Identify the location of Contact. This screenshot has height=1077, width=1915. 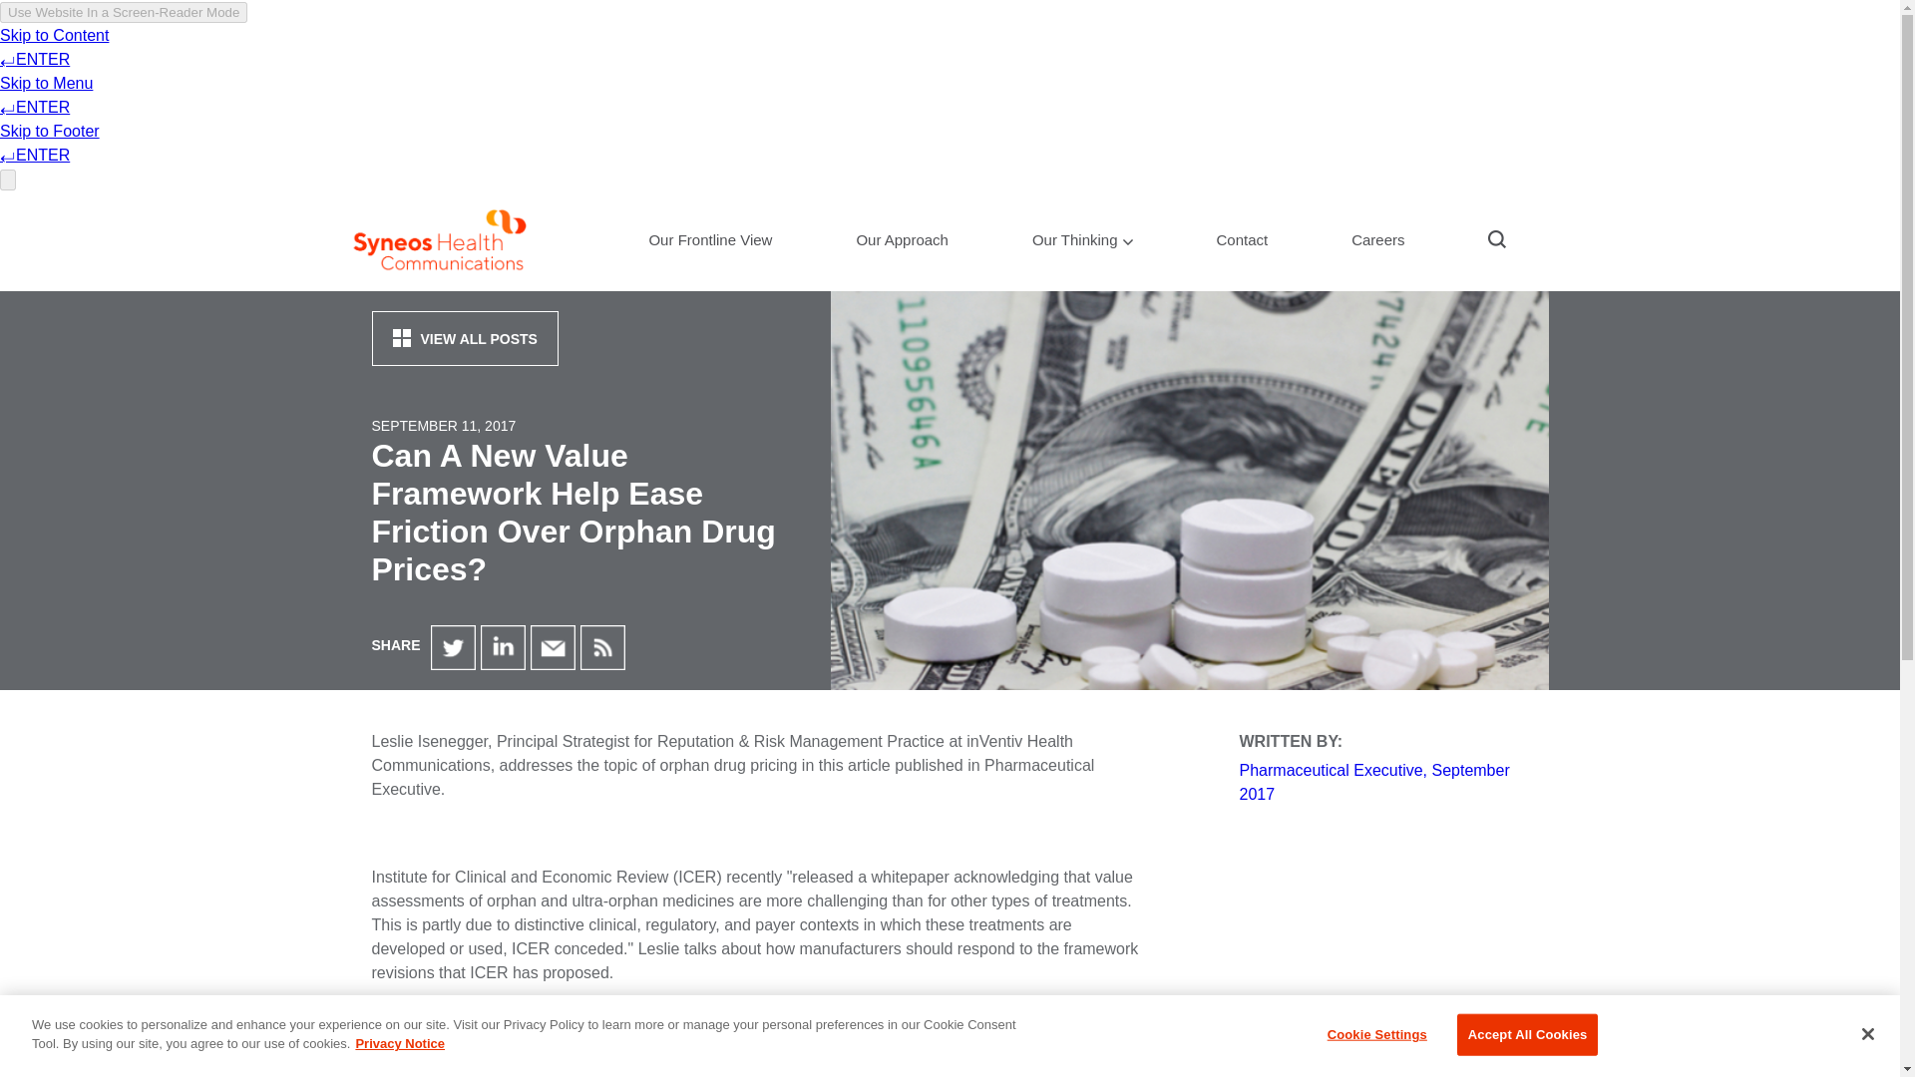
(1241, 249).